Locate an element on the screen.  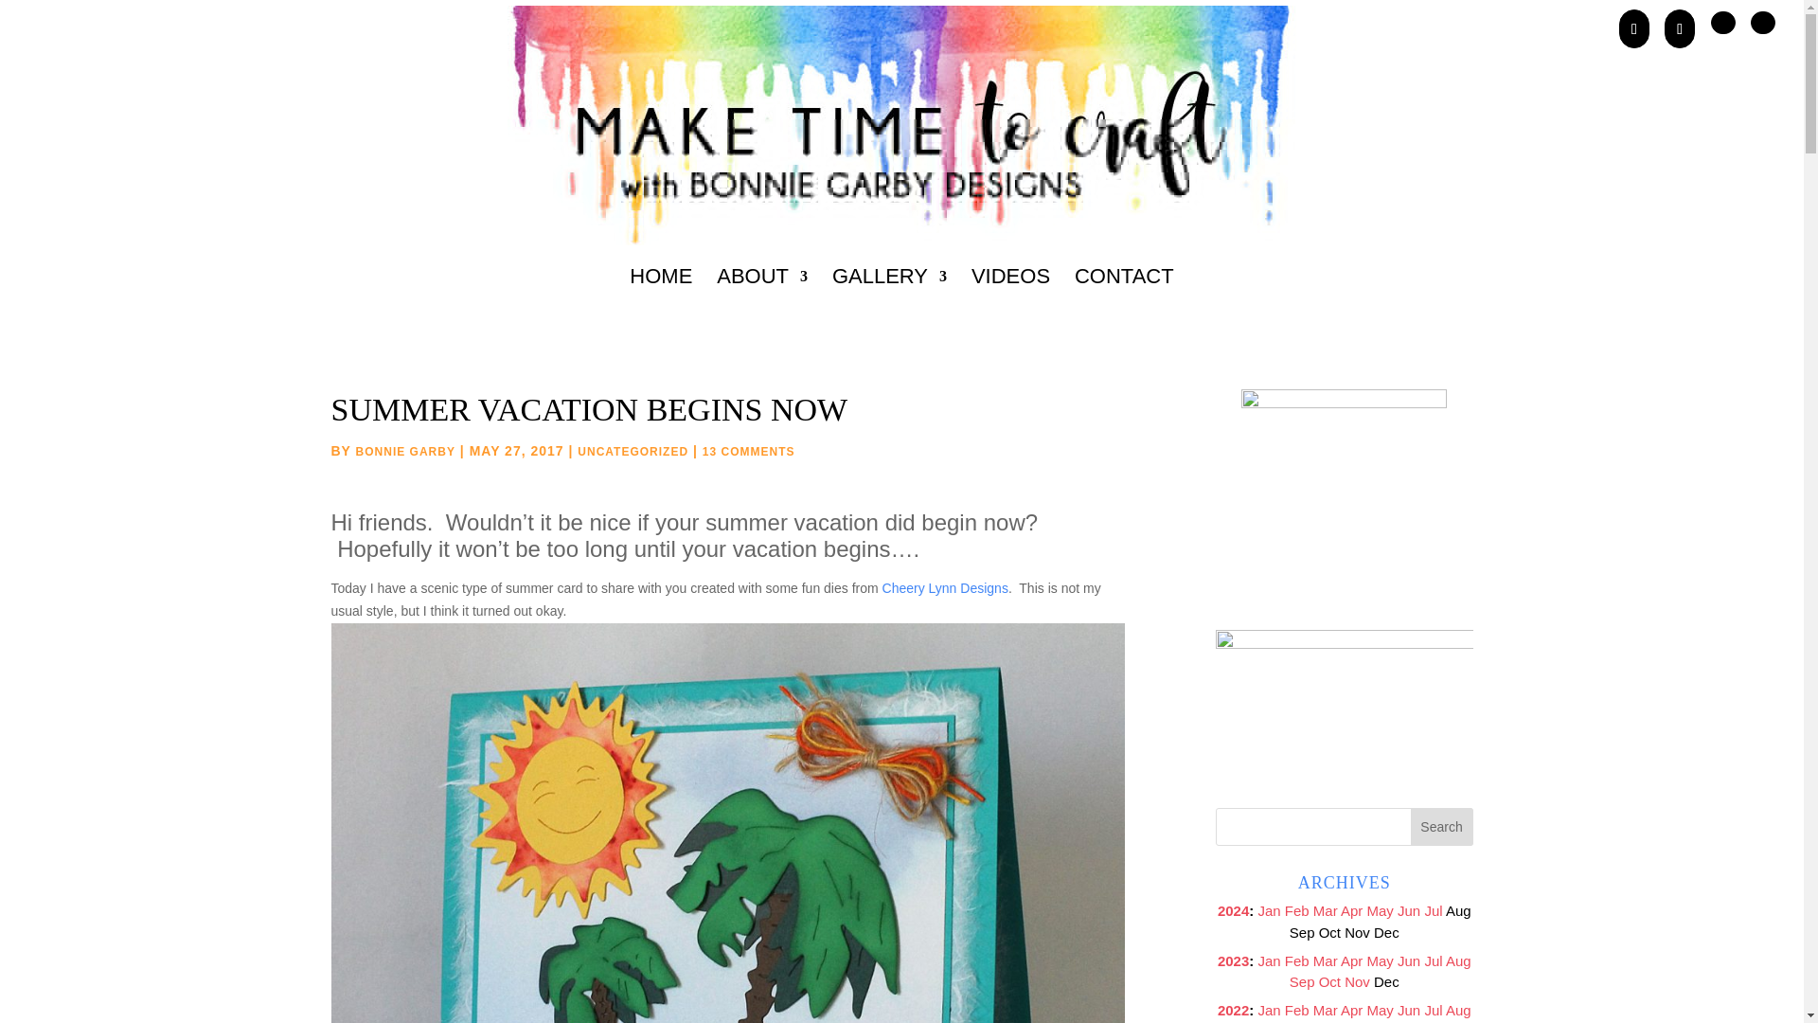
Posts by Bonnie Garby is located at coordinates (405, 451).